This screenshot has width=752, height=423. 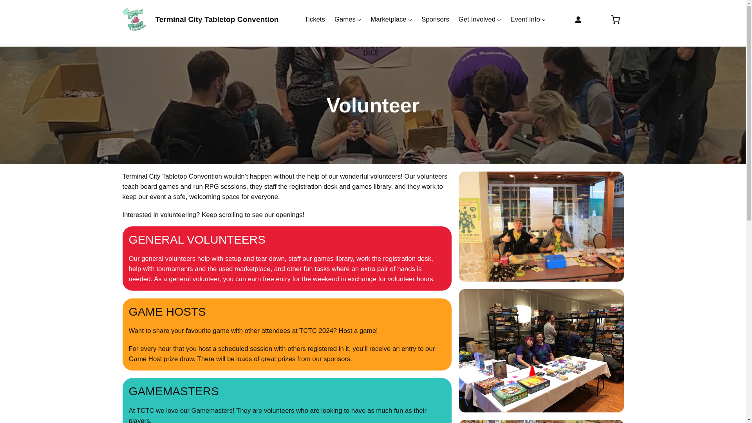 I want to click on Games, so click(x=345, y=19).